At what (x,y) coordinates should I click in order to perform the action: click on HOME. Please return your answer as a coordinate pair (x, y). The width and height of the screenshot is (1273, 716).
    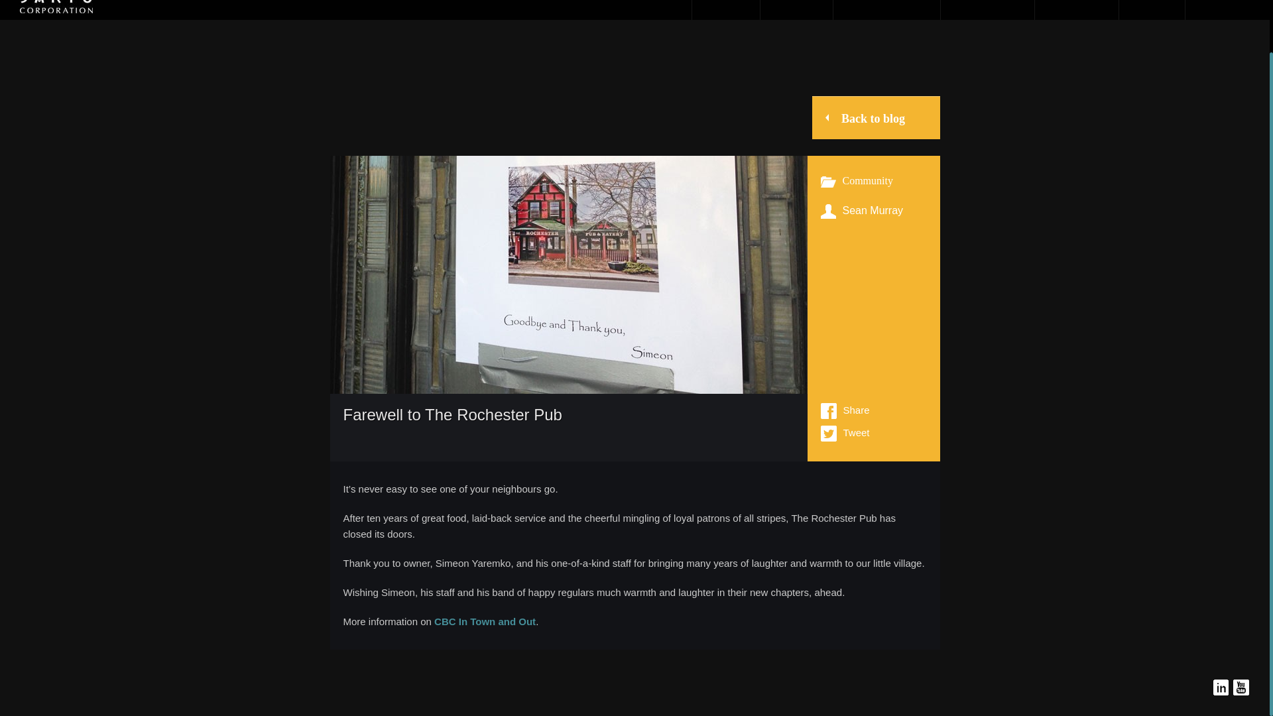
    Looking at the image, I should click on (725, 10).